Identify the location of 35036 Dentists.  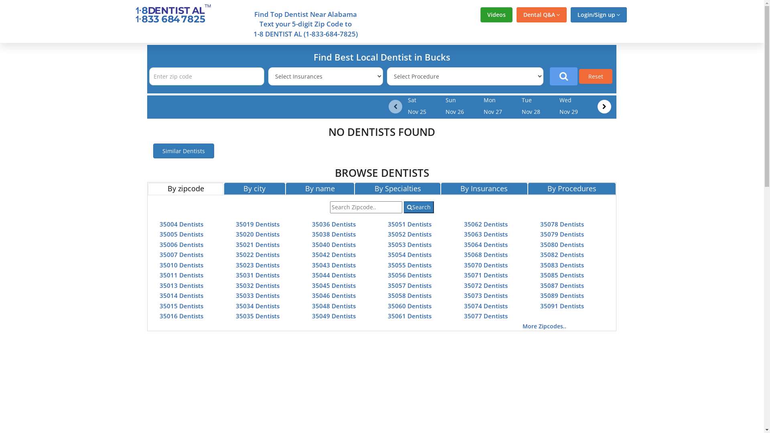
(334, 224).